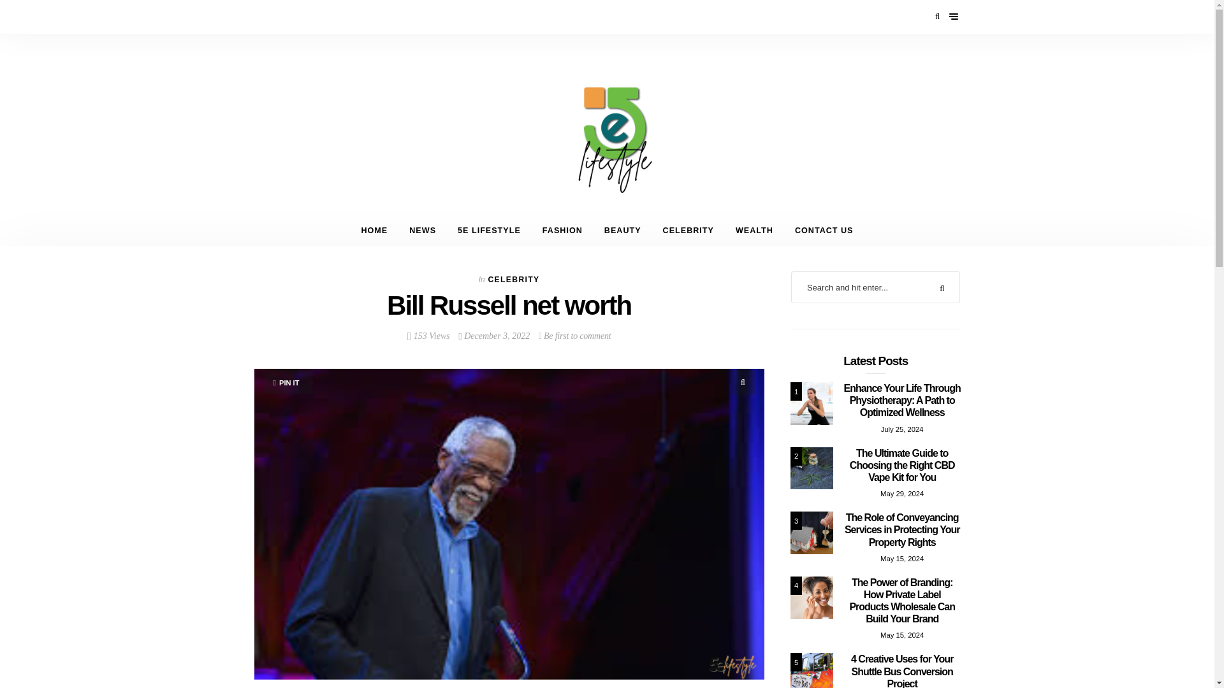 The height and width of the screenshot is (688, 1224). I want to click on 4 Creative Uses for Your Shuttle Bus Conversion Project, so click(876, 670).